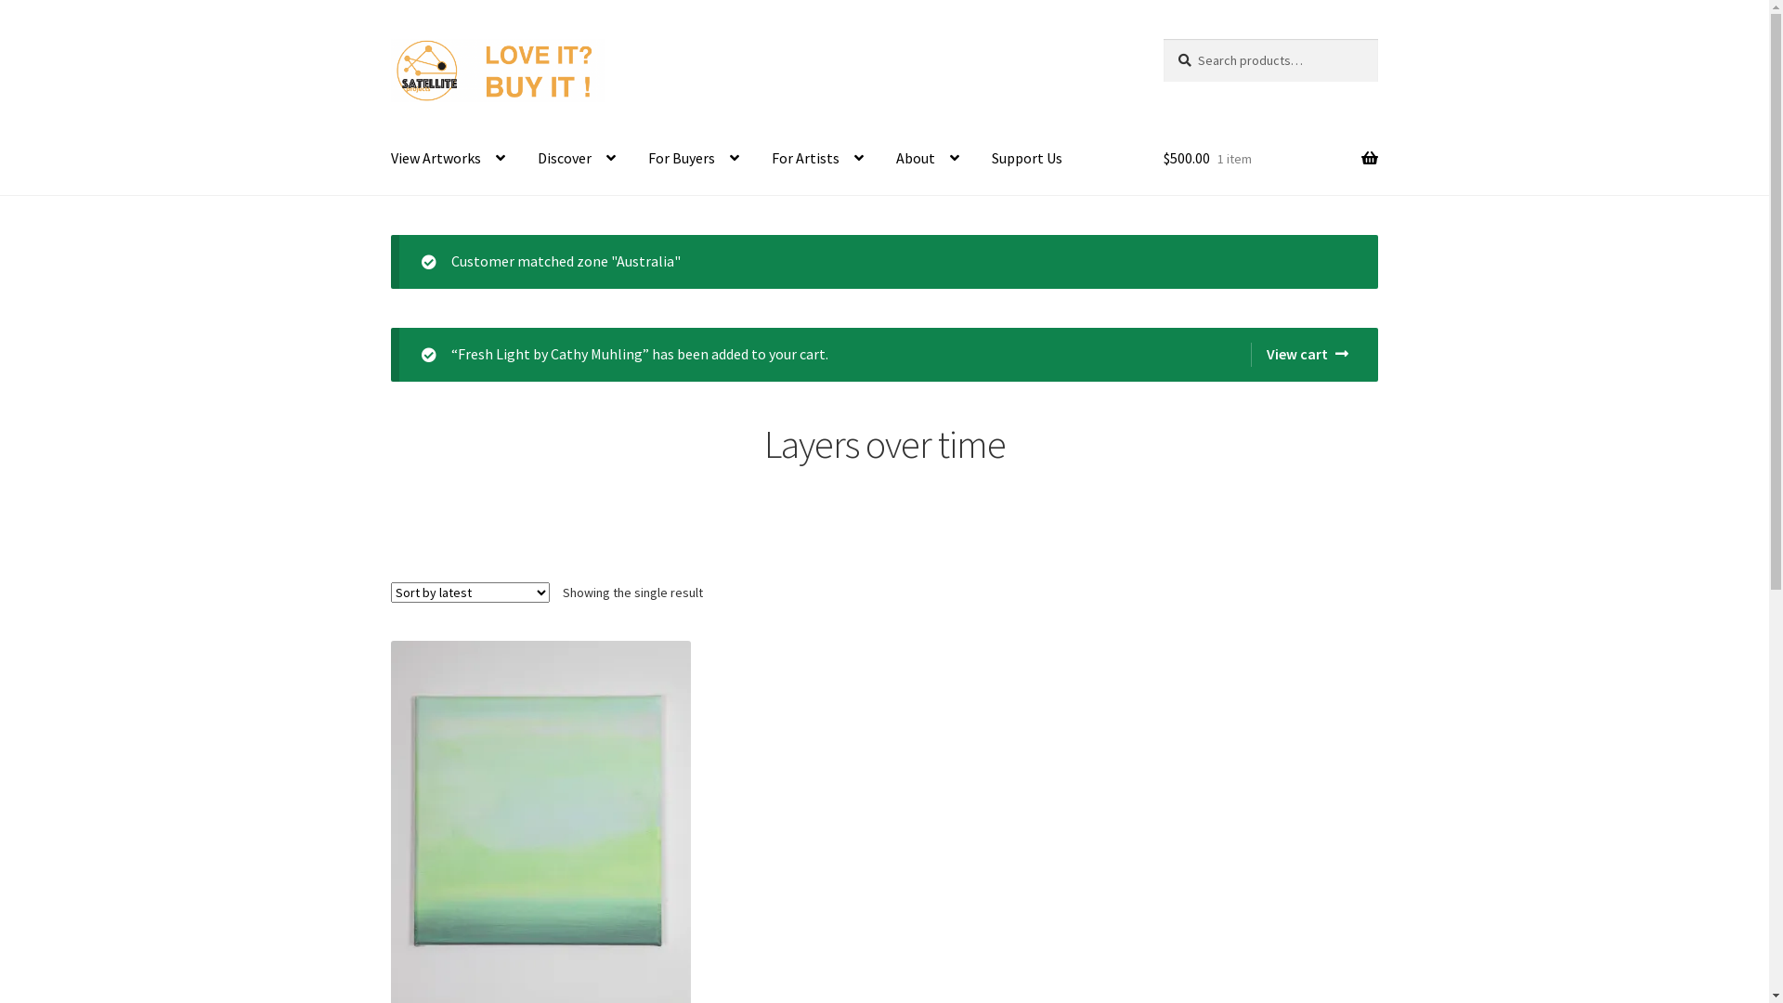  What do you see at coordinates (577, 160) in the screenshot?
I see `Discover` at bounding box center [577, 160].